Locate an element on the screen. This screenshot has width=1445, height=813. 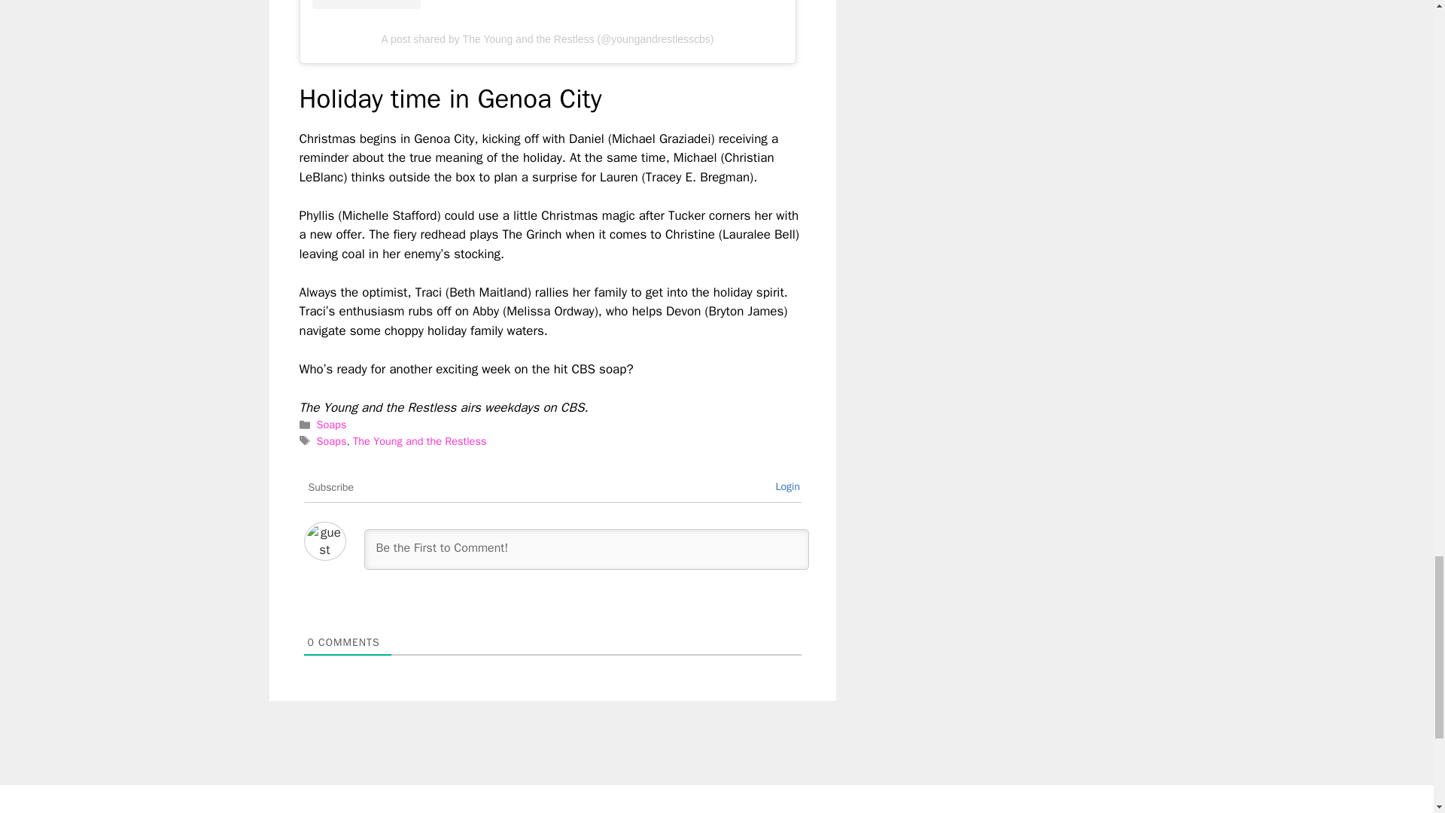
Login is located at coordinates (787, 486).